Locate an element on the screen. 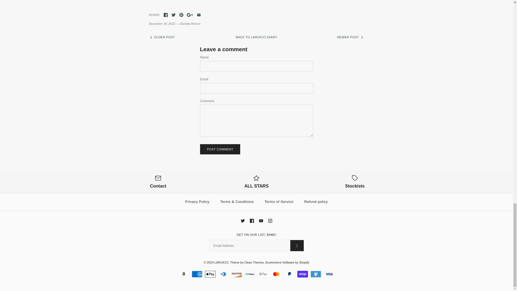 Image resolution: width=517 pixels, height=291 pixels. Share on Twitter is located at coordinates (173, 15).